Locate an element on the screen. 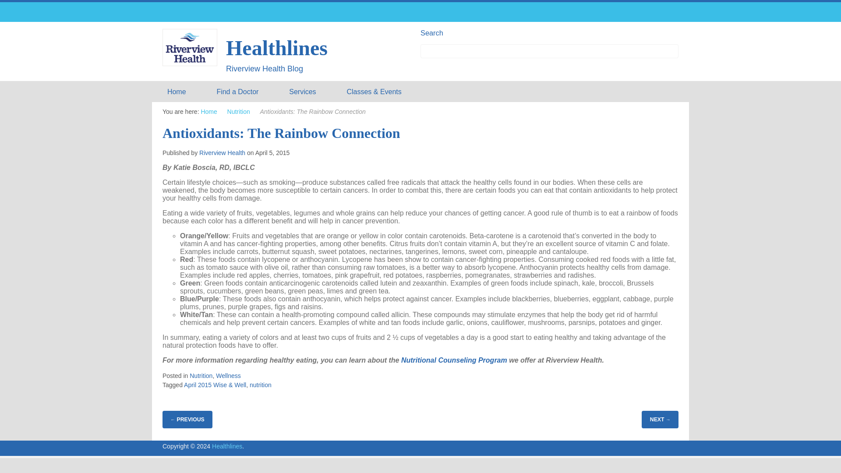 The width and height of the screenshot is (841, 473). Healthlines is located at coordinates (277, 48).